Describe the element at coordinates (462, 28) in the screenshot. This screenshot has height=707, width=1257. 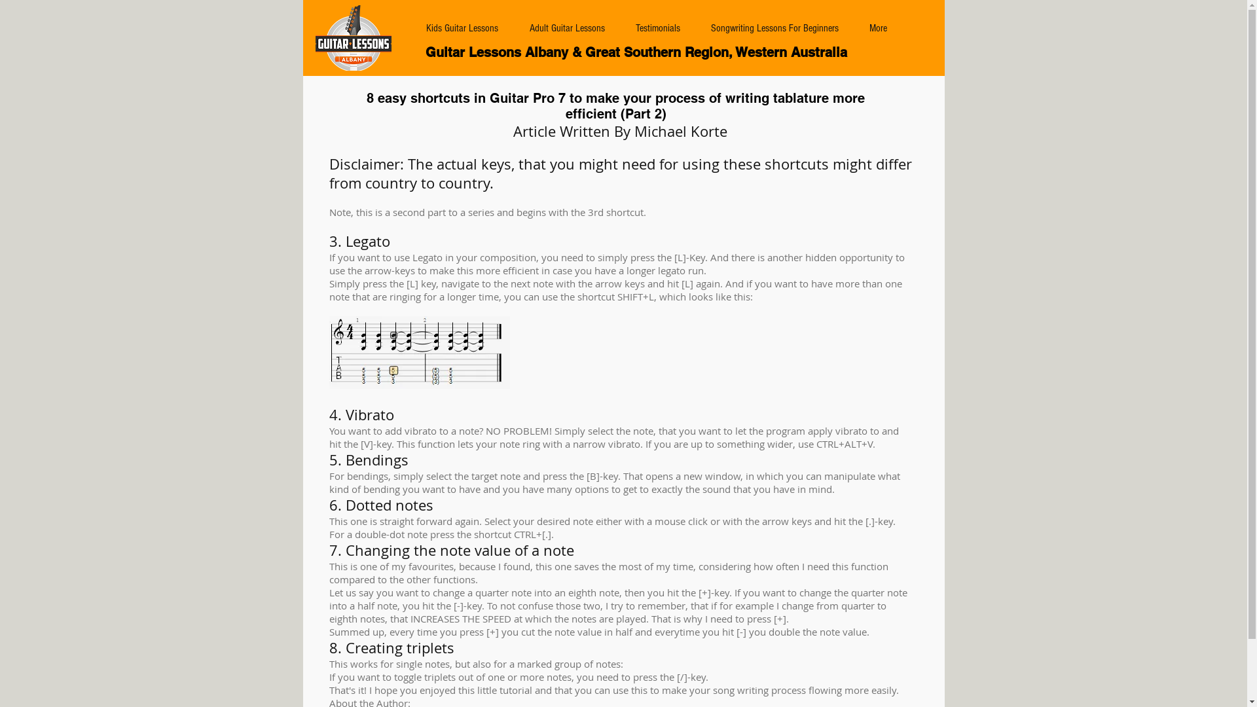
I see `Kids Guitar Lessons` at that location.